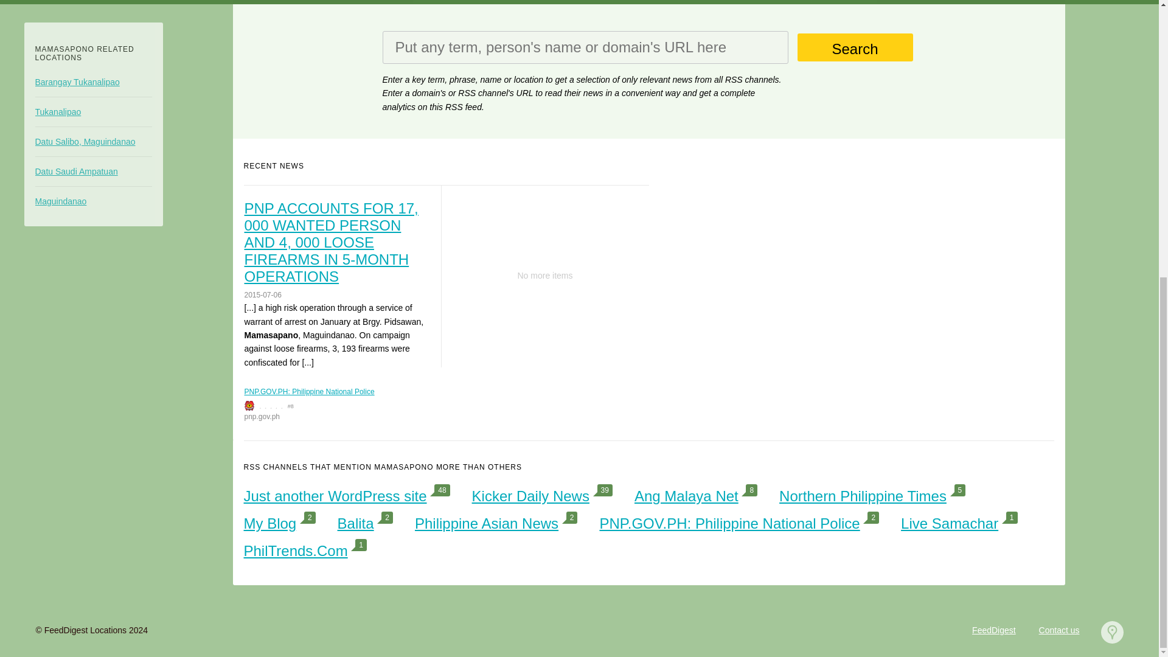  Describe the element at coordinates (335, 496) in the screenshot. I see `Just another WordPress site` at that location.